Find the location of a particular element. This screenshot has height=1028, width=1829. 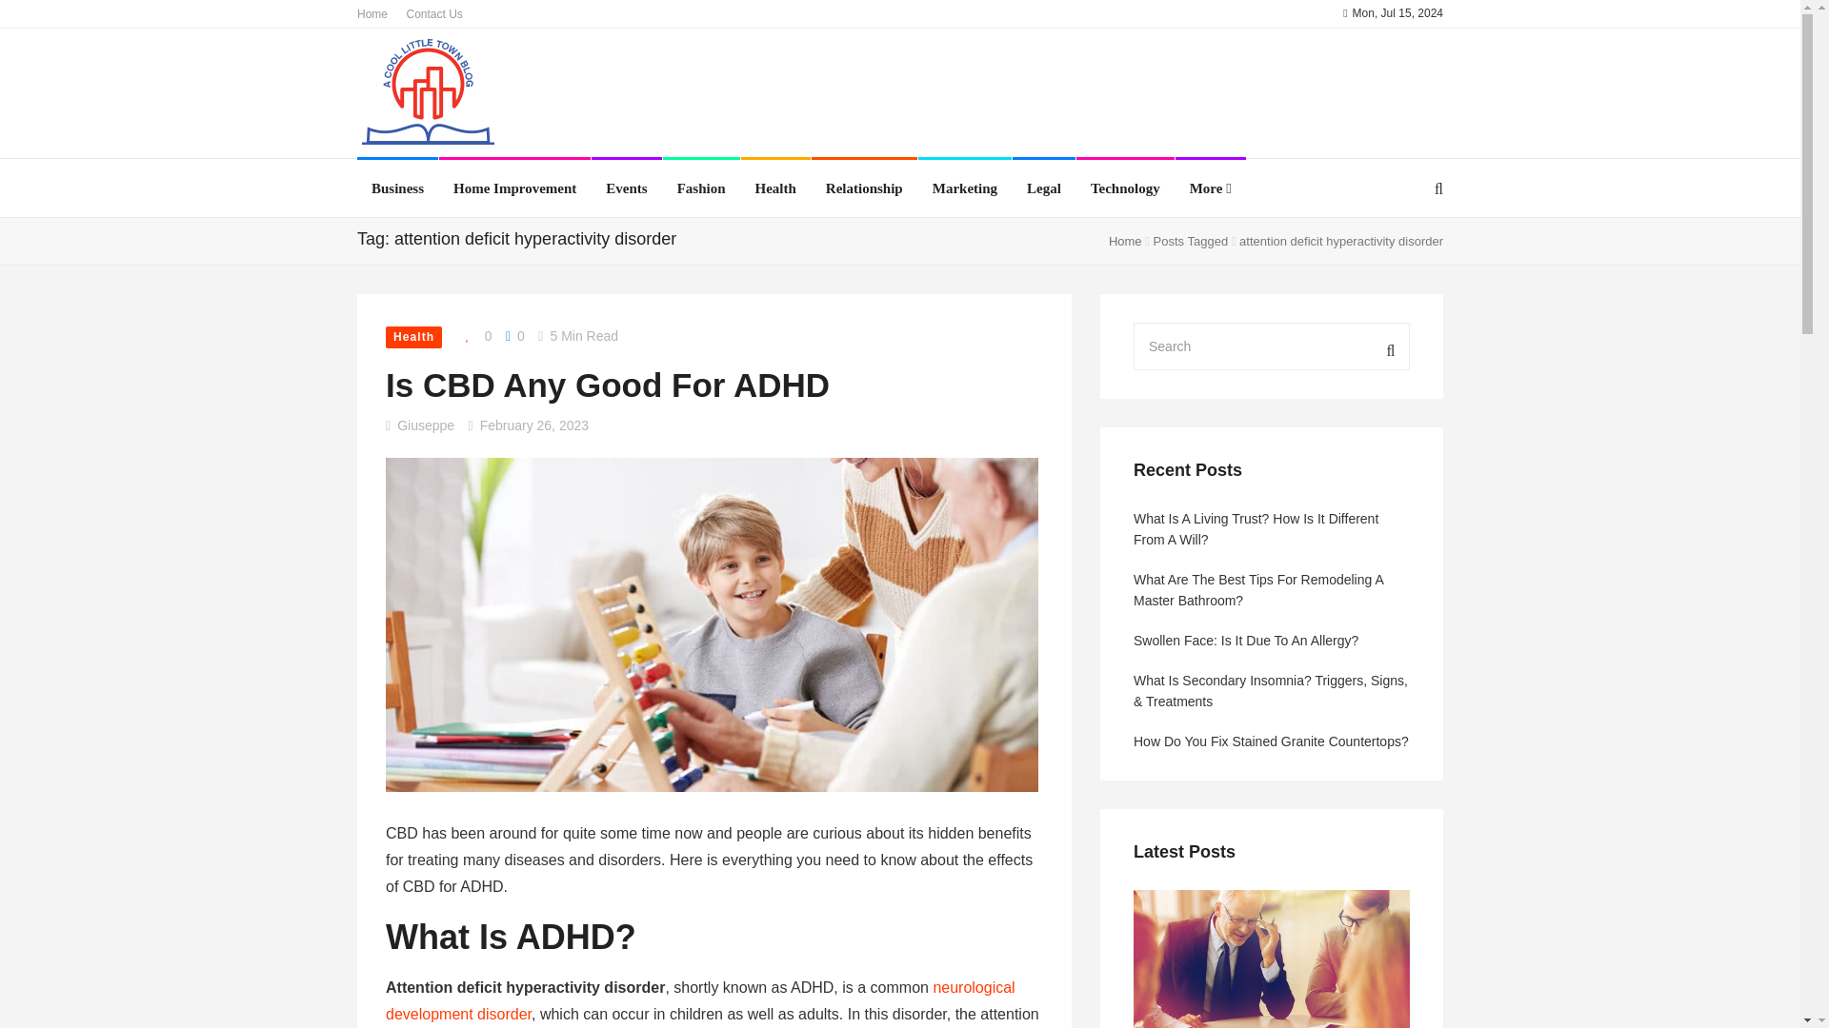

0 is located at coordinates (473, 336).